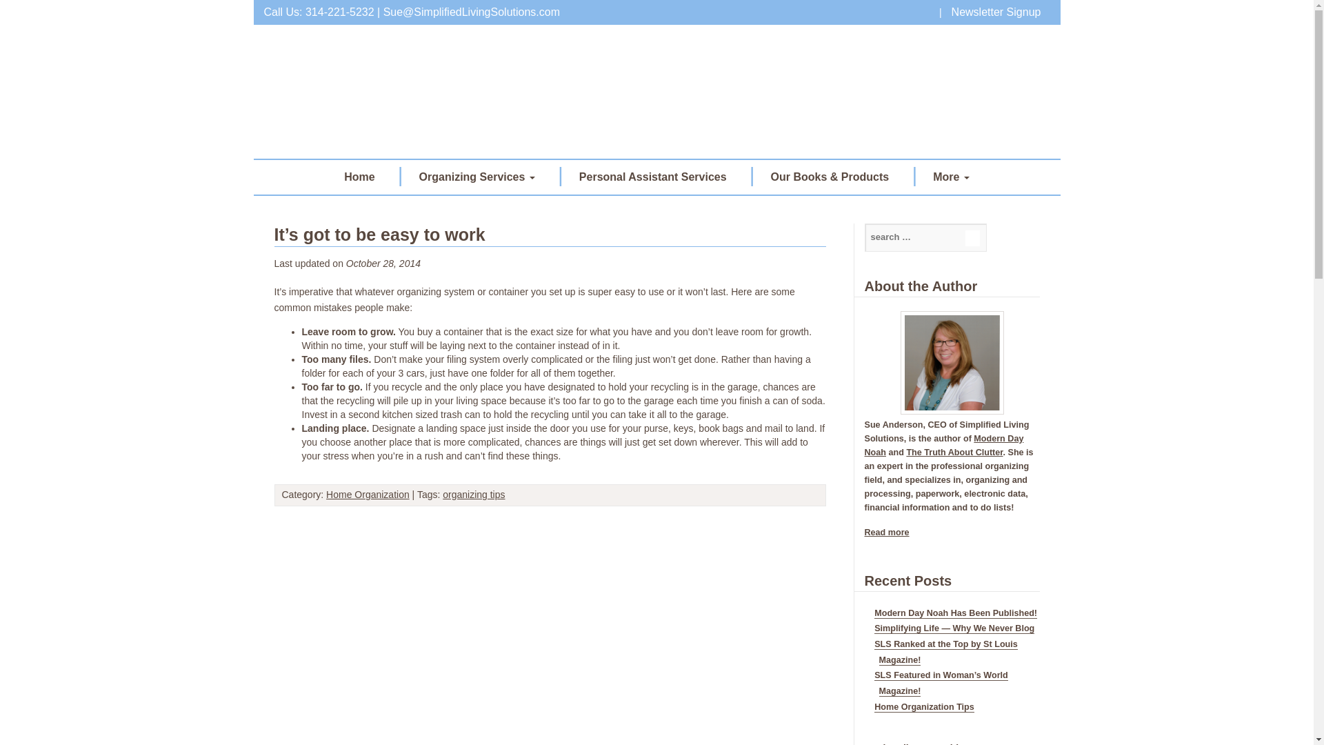 The width and height of the screenshot is (1324, 745). What do you see at coordinates (955, 614) in the screenshot?
I see `Modern Day Noah Has Been Published!` at bounding box center [955, 614].